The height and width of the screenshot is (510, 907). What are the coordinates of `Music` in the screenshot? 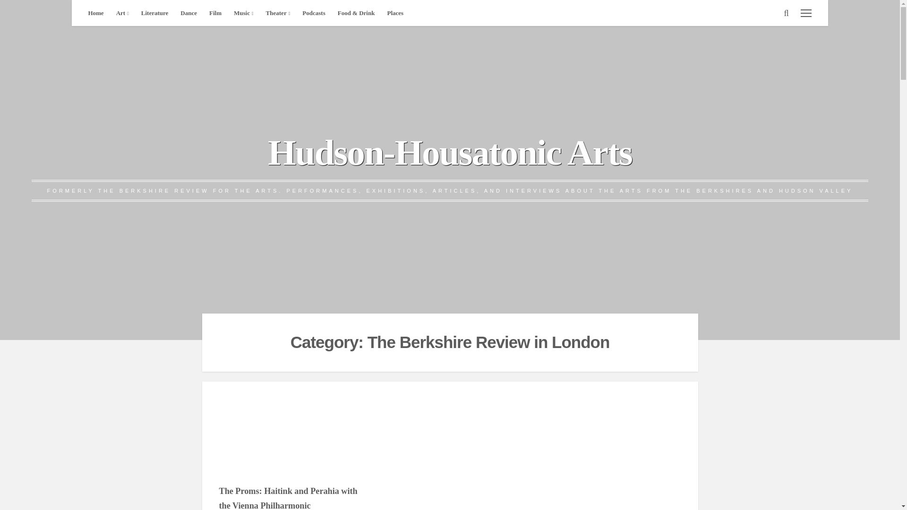 It's located at (243, 13).